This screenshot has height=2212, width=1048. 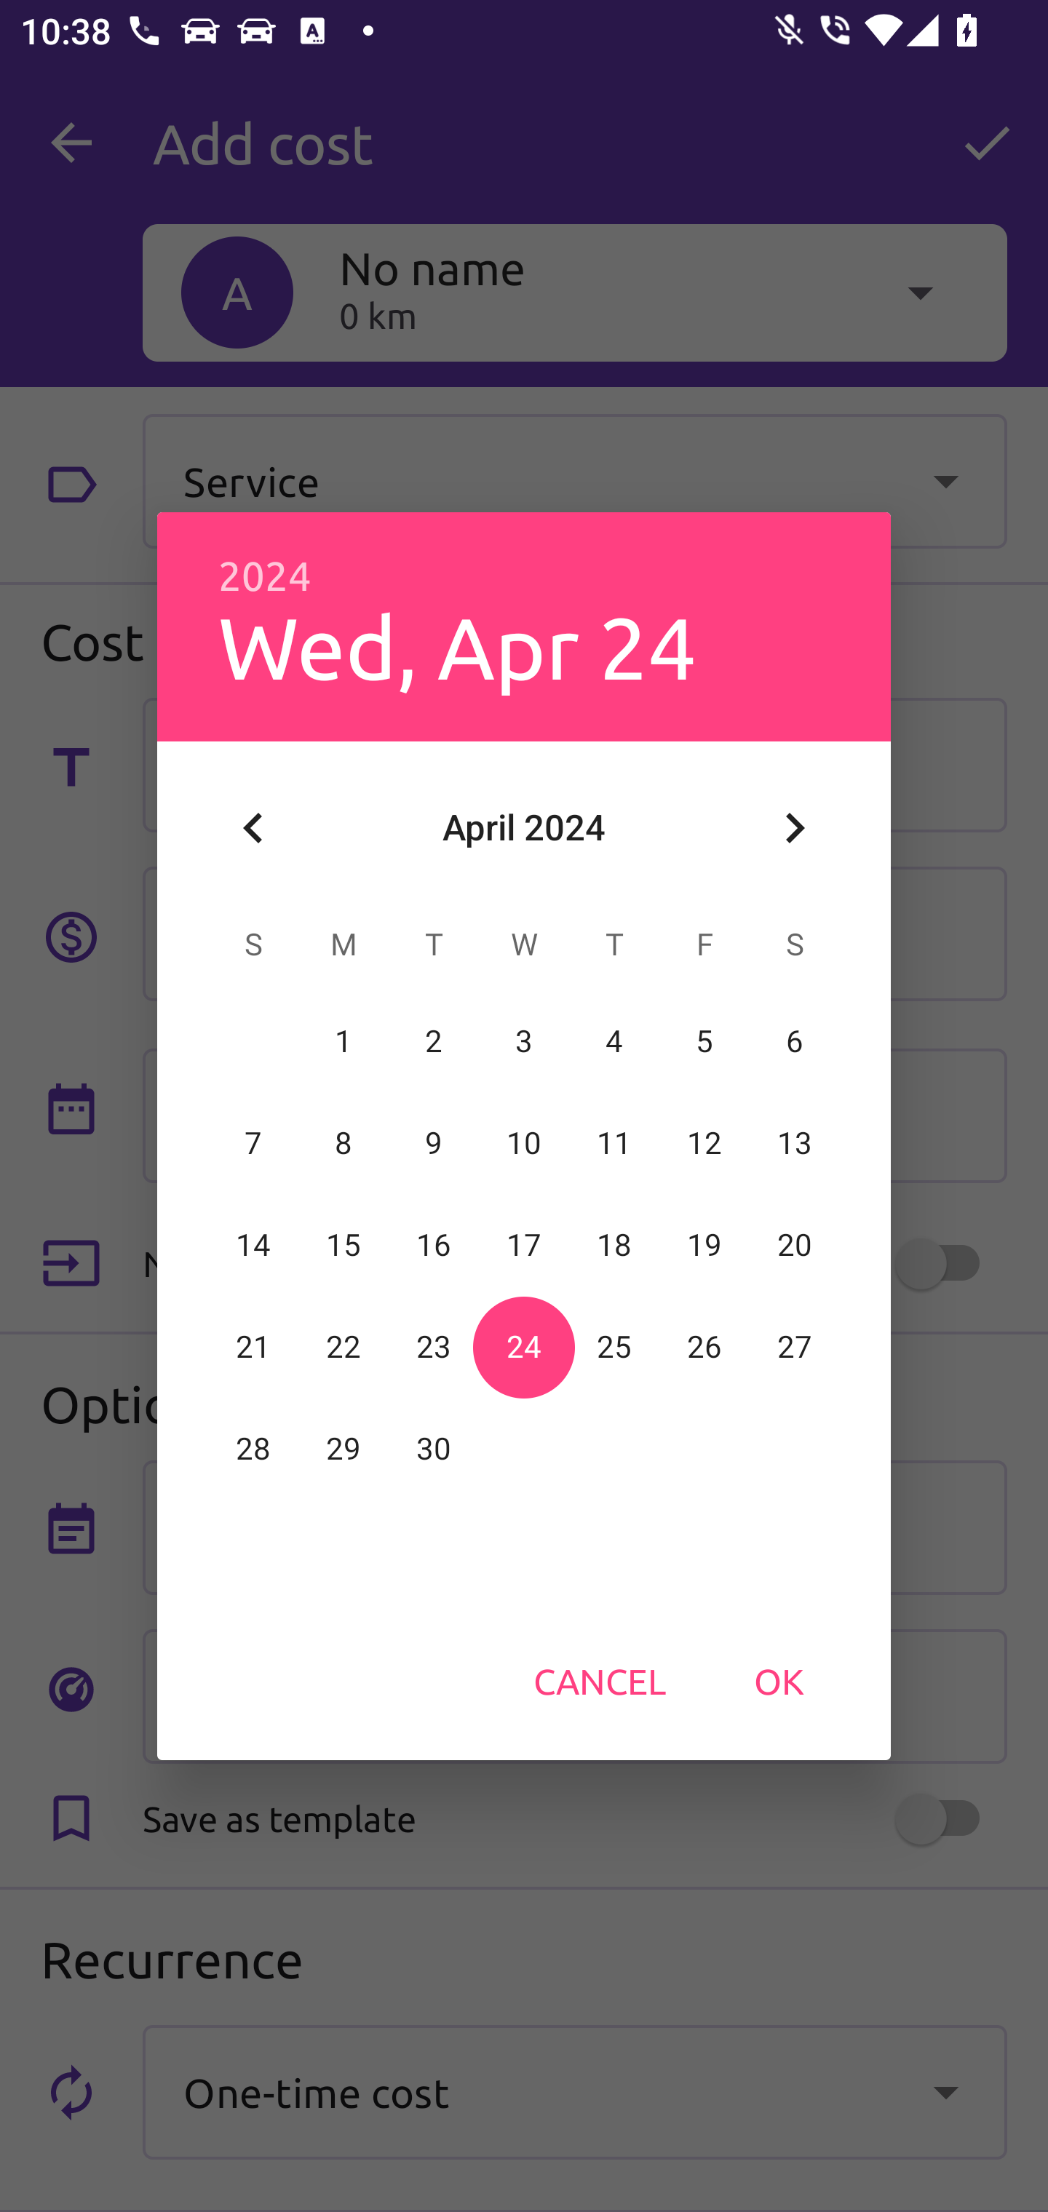 What do you see at coordinates (524, 1143) in the screenshot?
I see `10 10 April 2024` at bounding box center [524, 1143].